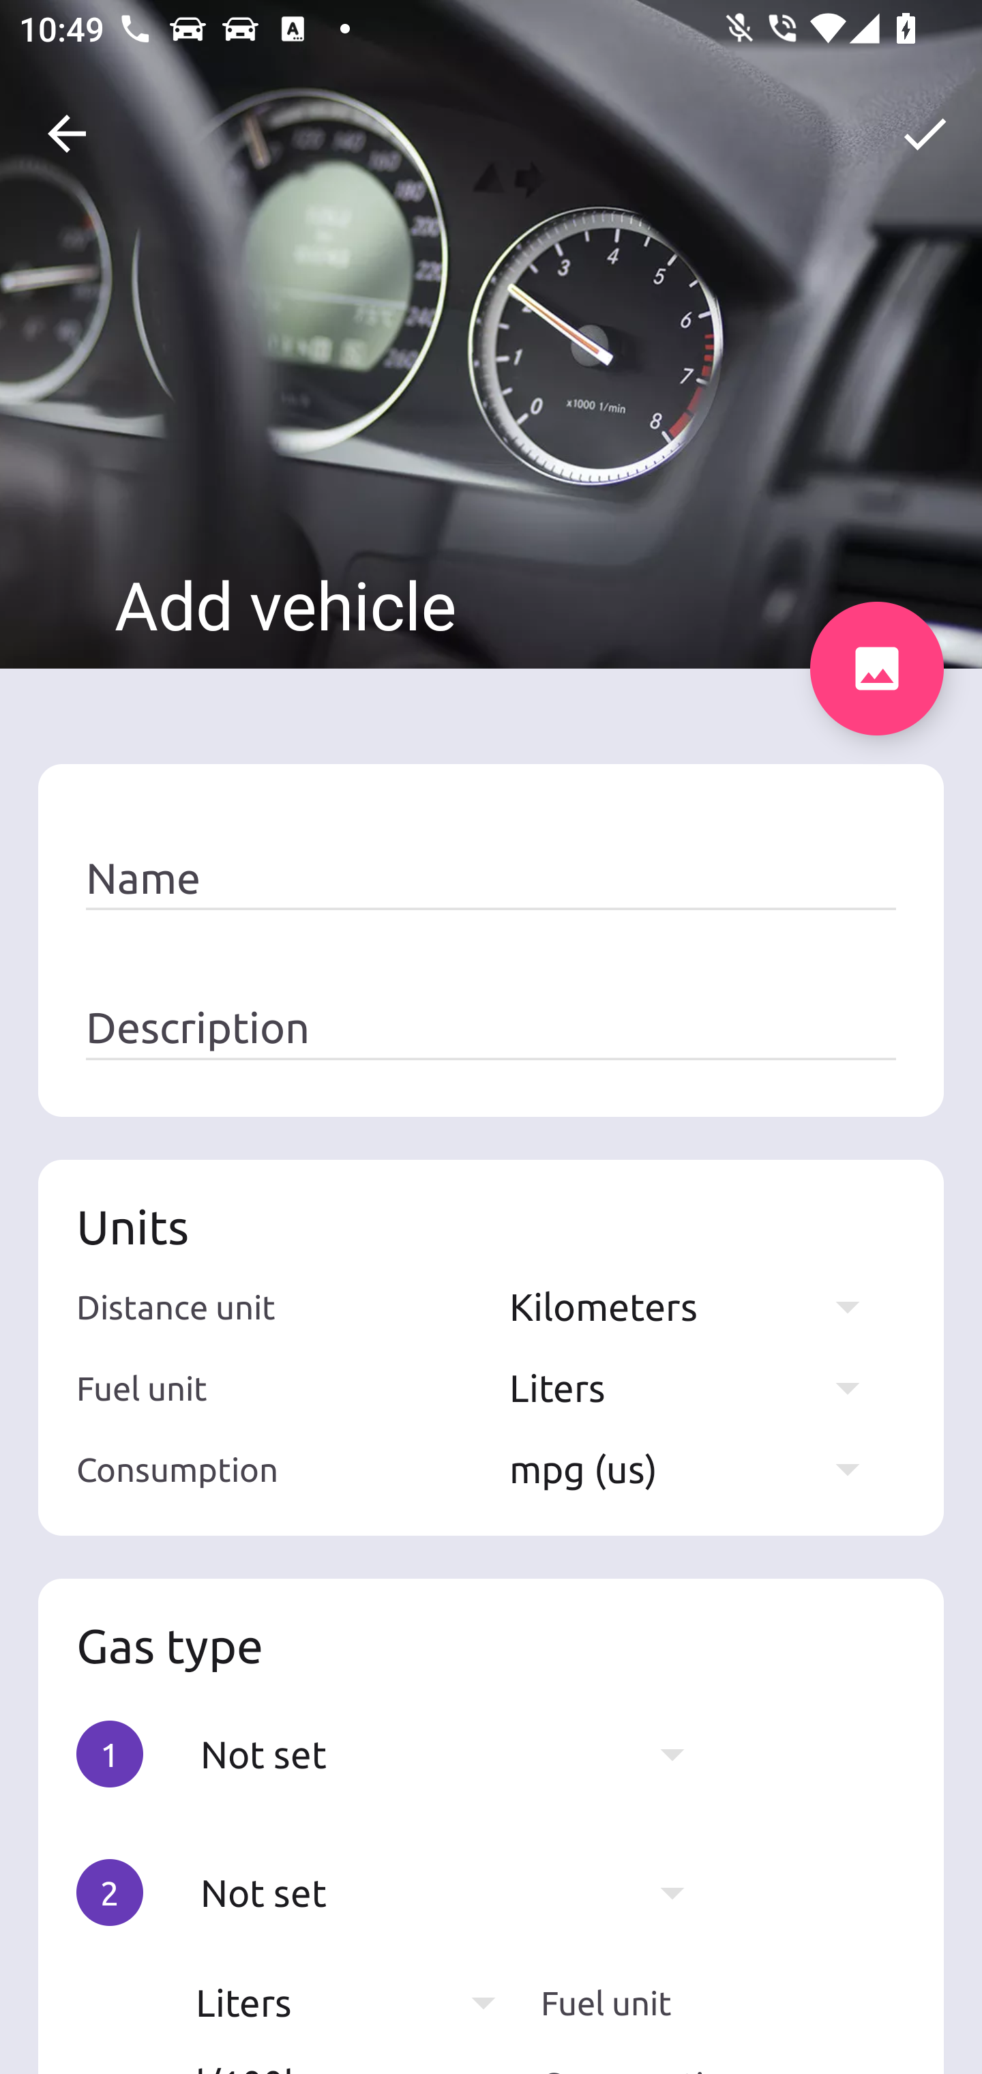 This screenshot has width=982, height=2074. I want to click on Kilometers, so click(697, 1306).